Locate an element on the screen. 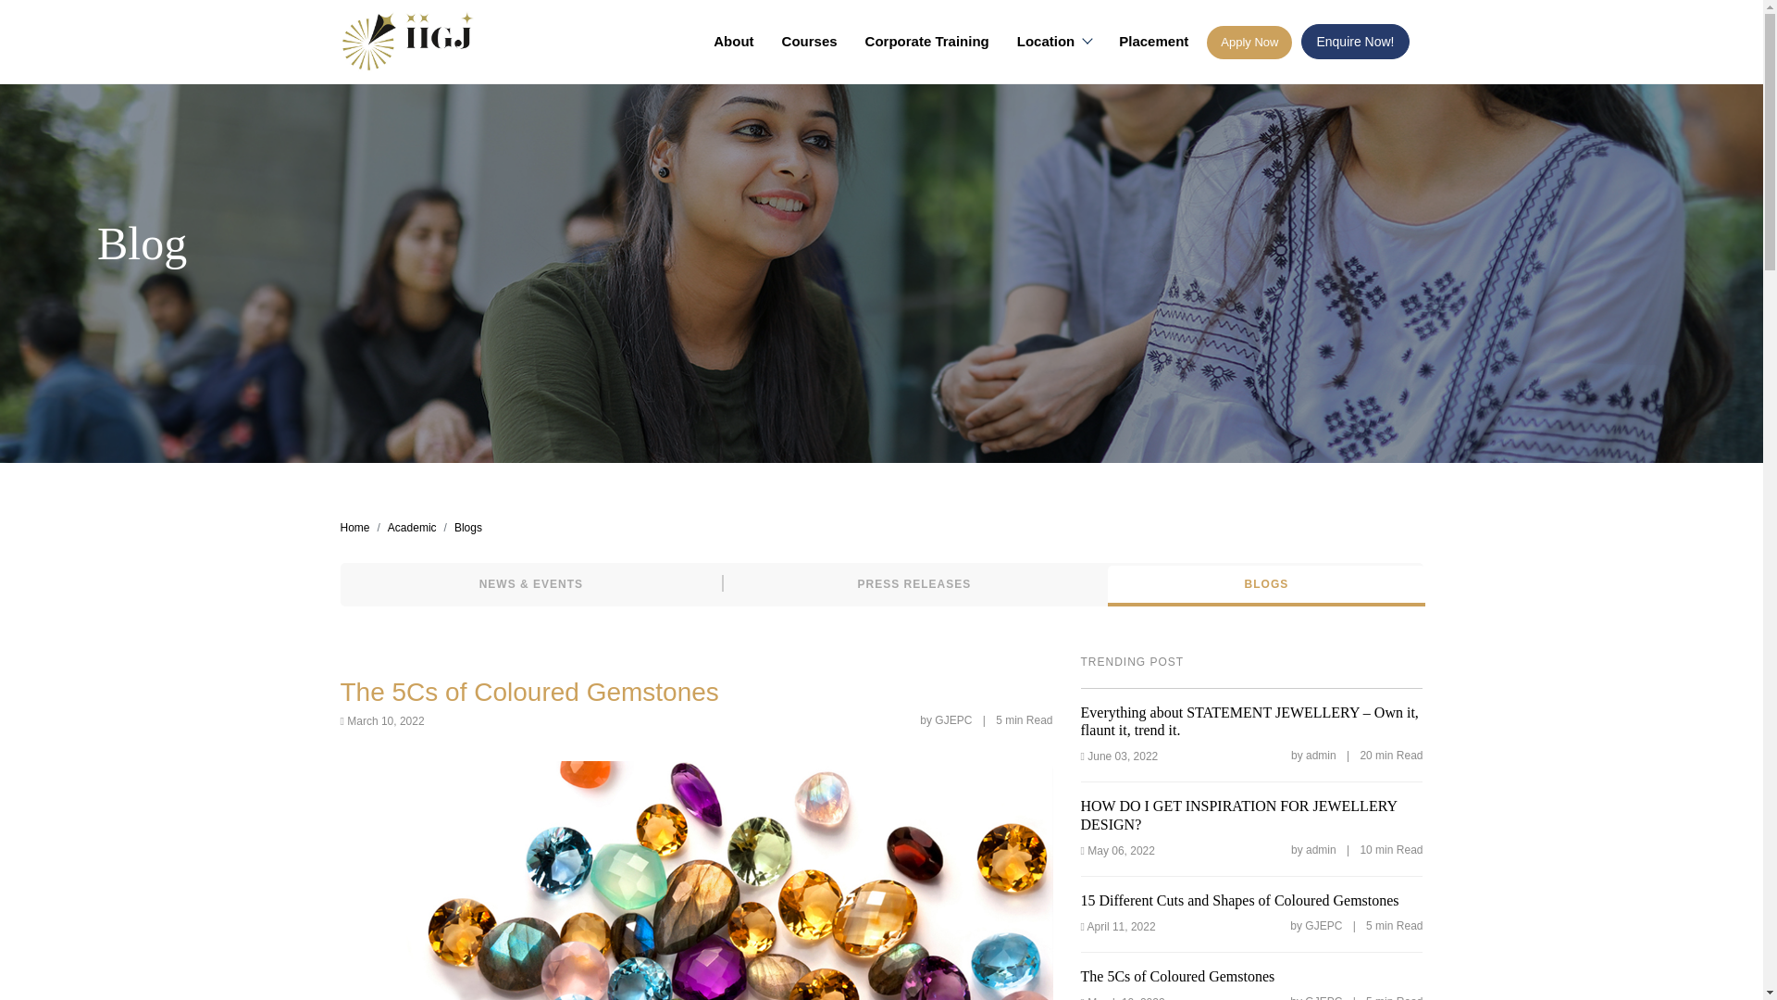 The image size is (1777, 1000). PRESS RELEASES is located at coordinates (913, 584).